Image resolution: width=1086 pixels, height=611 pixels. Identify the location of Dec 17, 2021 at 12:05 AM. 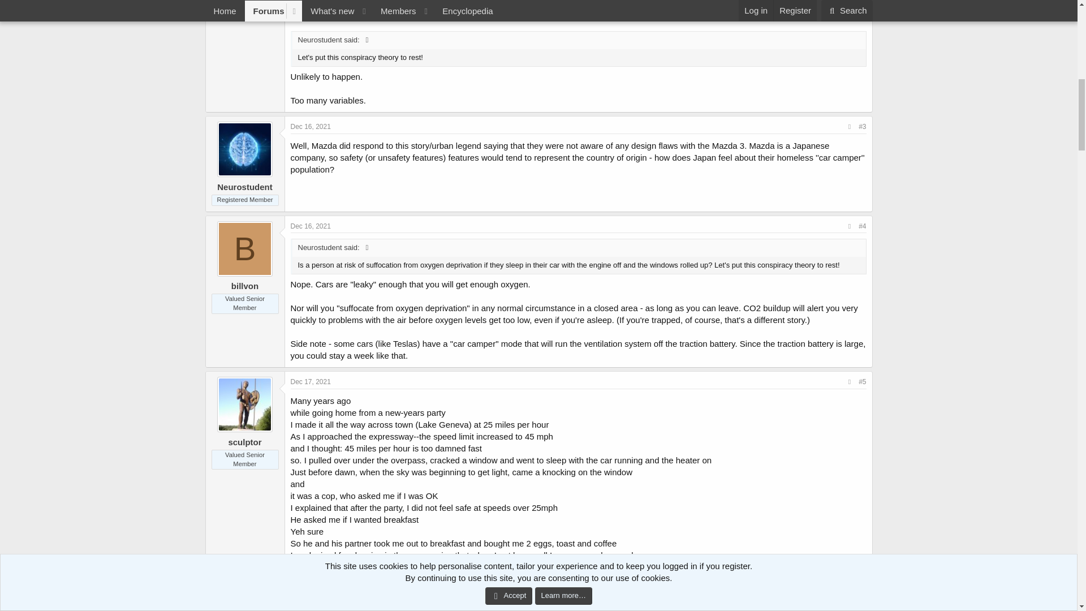
(311, 381).